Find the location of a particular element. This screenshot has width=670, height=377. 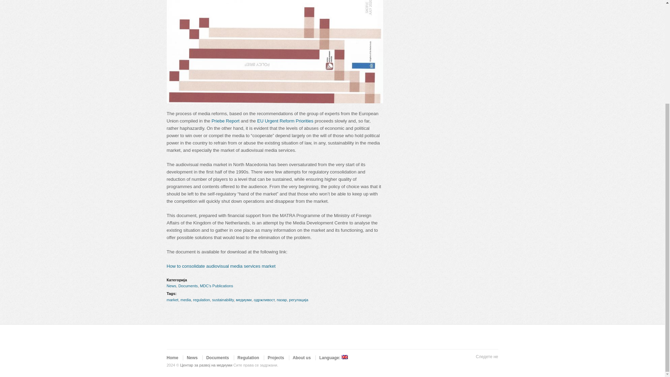

Follow us on Google Plus is located at coordinates (472, 365).